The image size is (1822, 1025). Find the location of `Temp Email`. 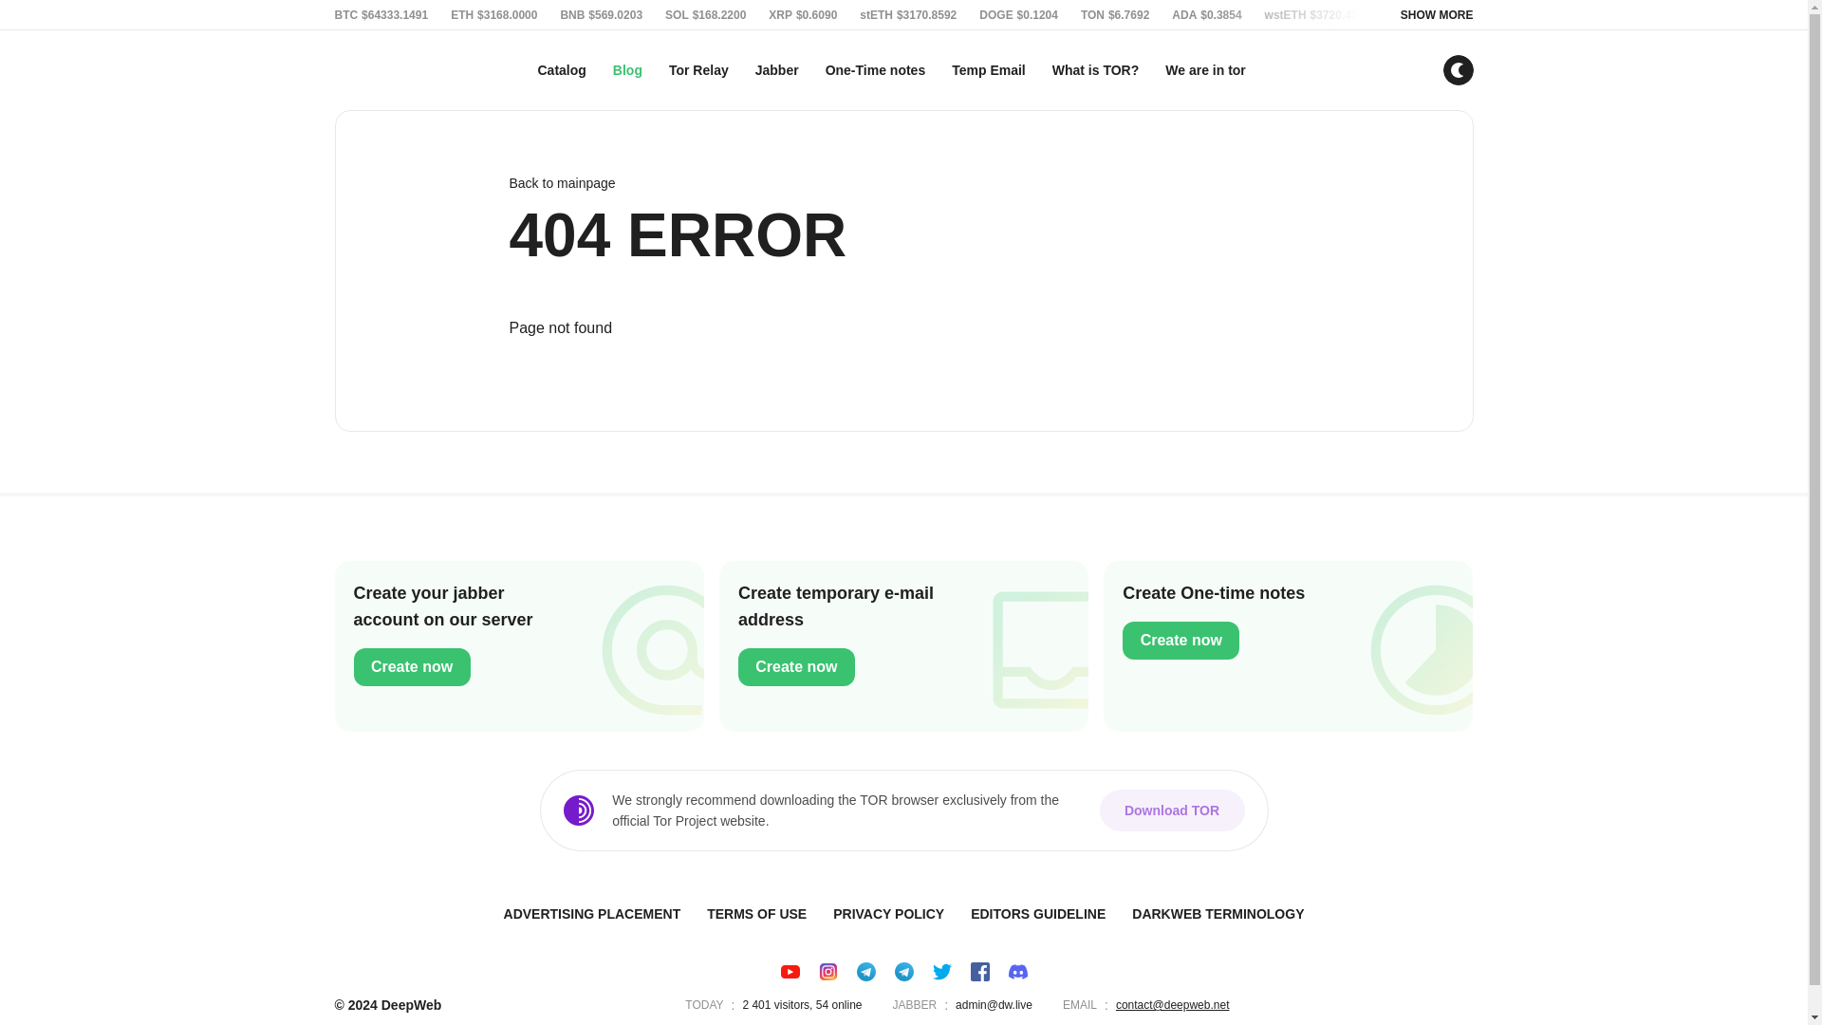

Temp Email is located at coordinates (988, 70).